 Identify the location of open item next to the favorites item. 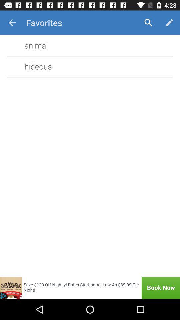
(12, 23).